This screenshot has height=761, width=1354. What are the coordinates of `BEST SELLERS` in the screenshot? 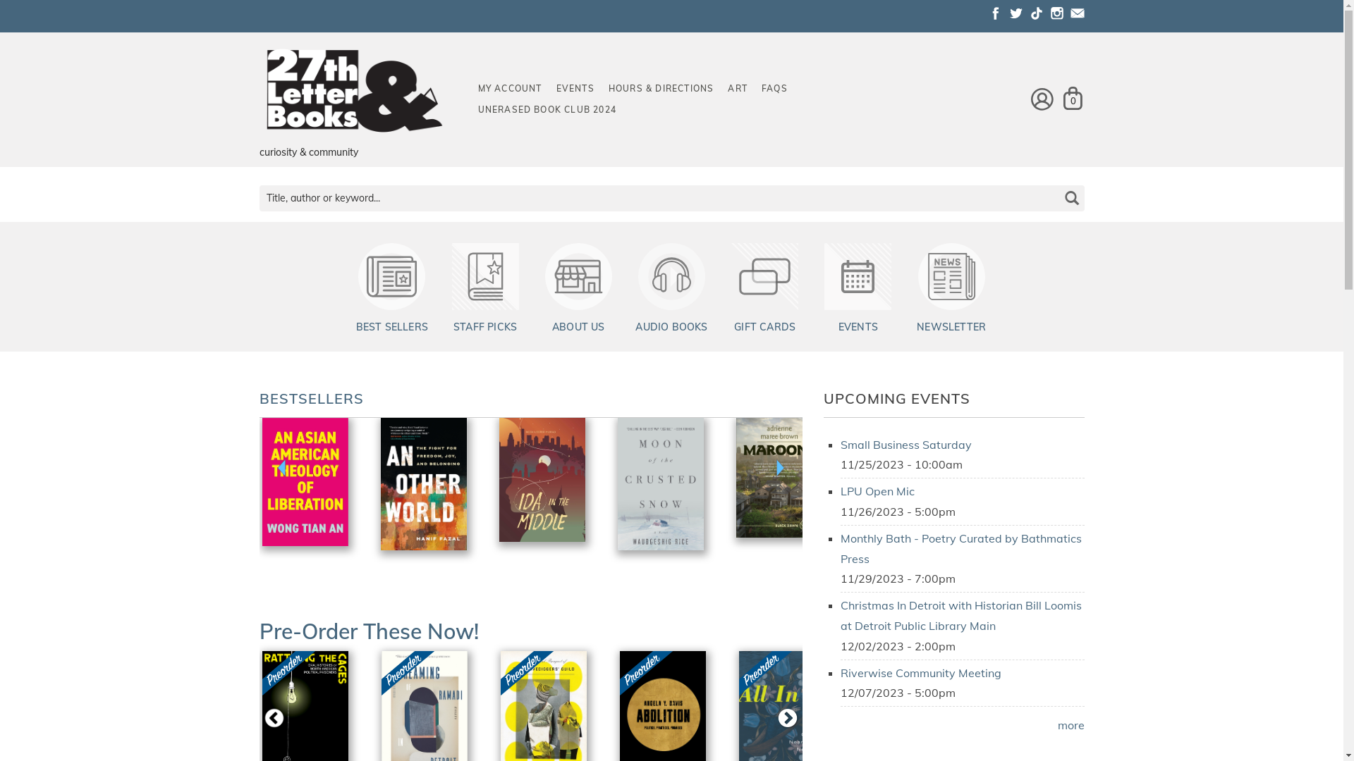 It's located at (392, 327).